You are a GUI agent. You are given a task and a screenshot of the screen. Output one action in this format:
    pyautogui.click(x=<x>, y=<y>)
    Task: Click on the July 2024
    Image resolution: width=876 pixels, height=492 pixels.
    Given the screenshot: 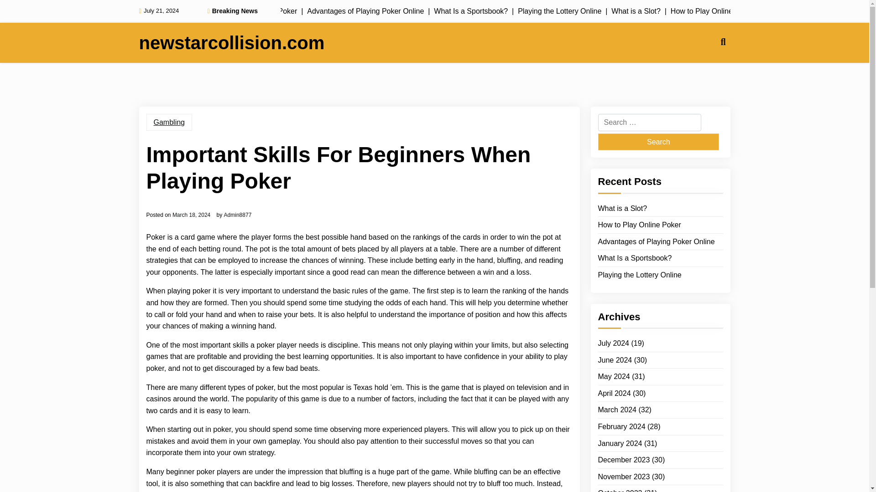 What is the action you would take?
    pyautogui.click(x=613, y=343)
    